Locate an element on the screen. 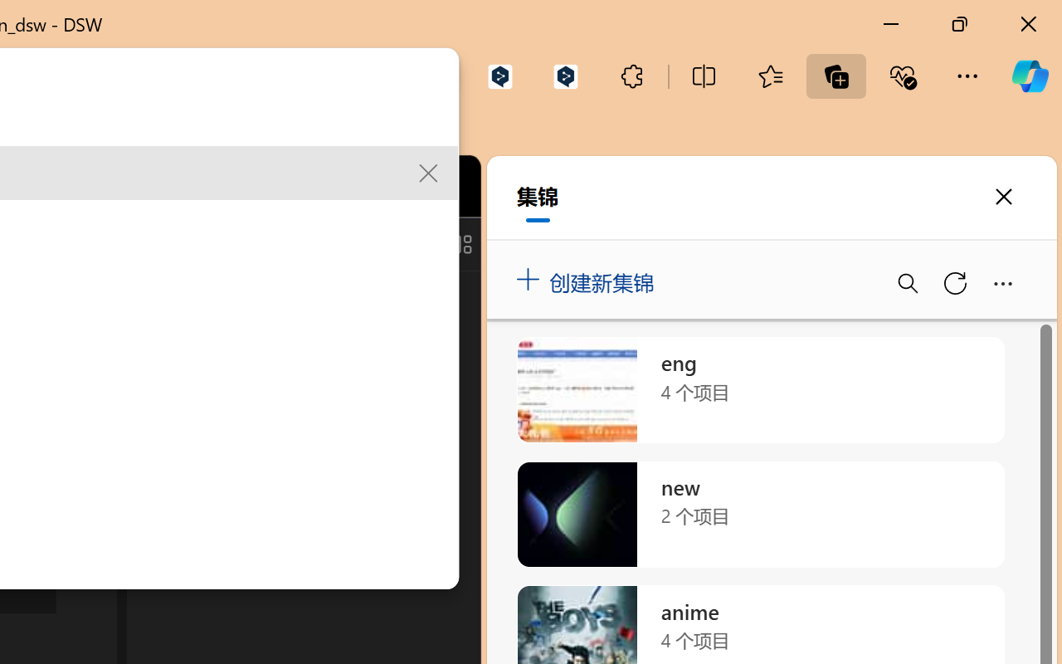 Image resolution: width=1062 pixels, height=664 pixels. Toggle Primary Side Bar (Ctrl+B) is located at coordinates (343, 244).